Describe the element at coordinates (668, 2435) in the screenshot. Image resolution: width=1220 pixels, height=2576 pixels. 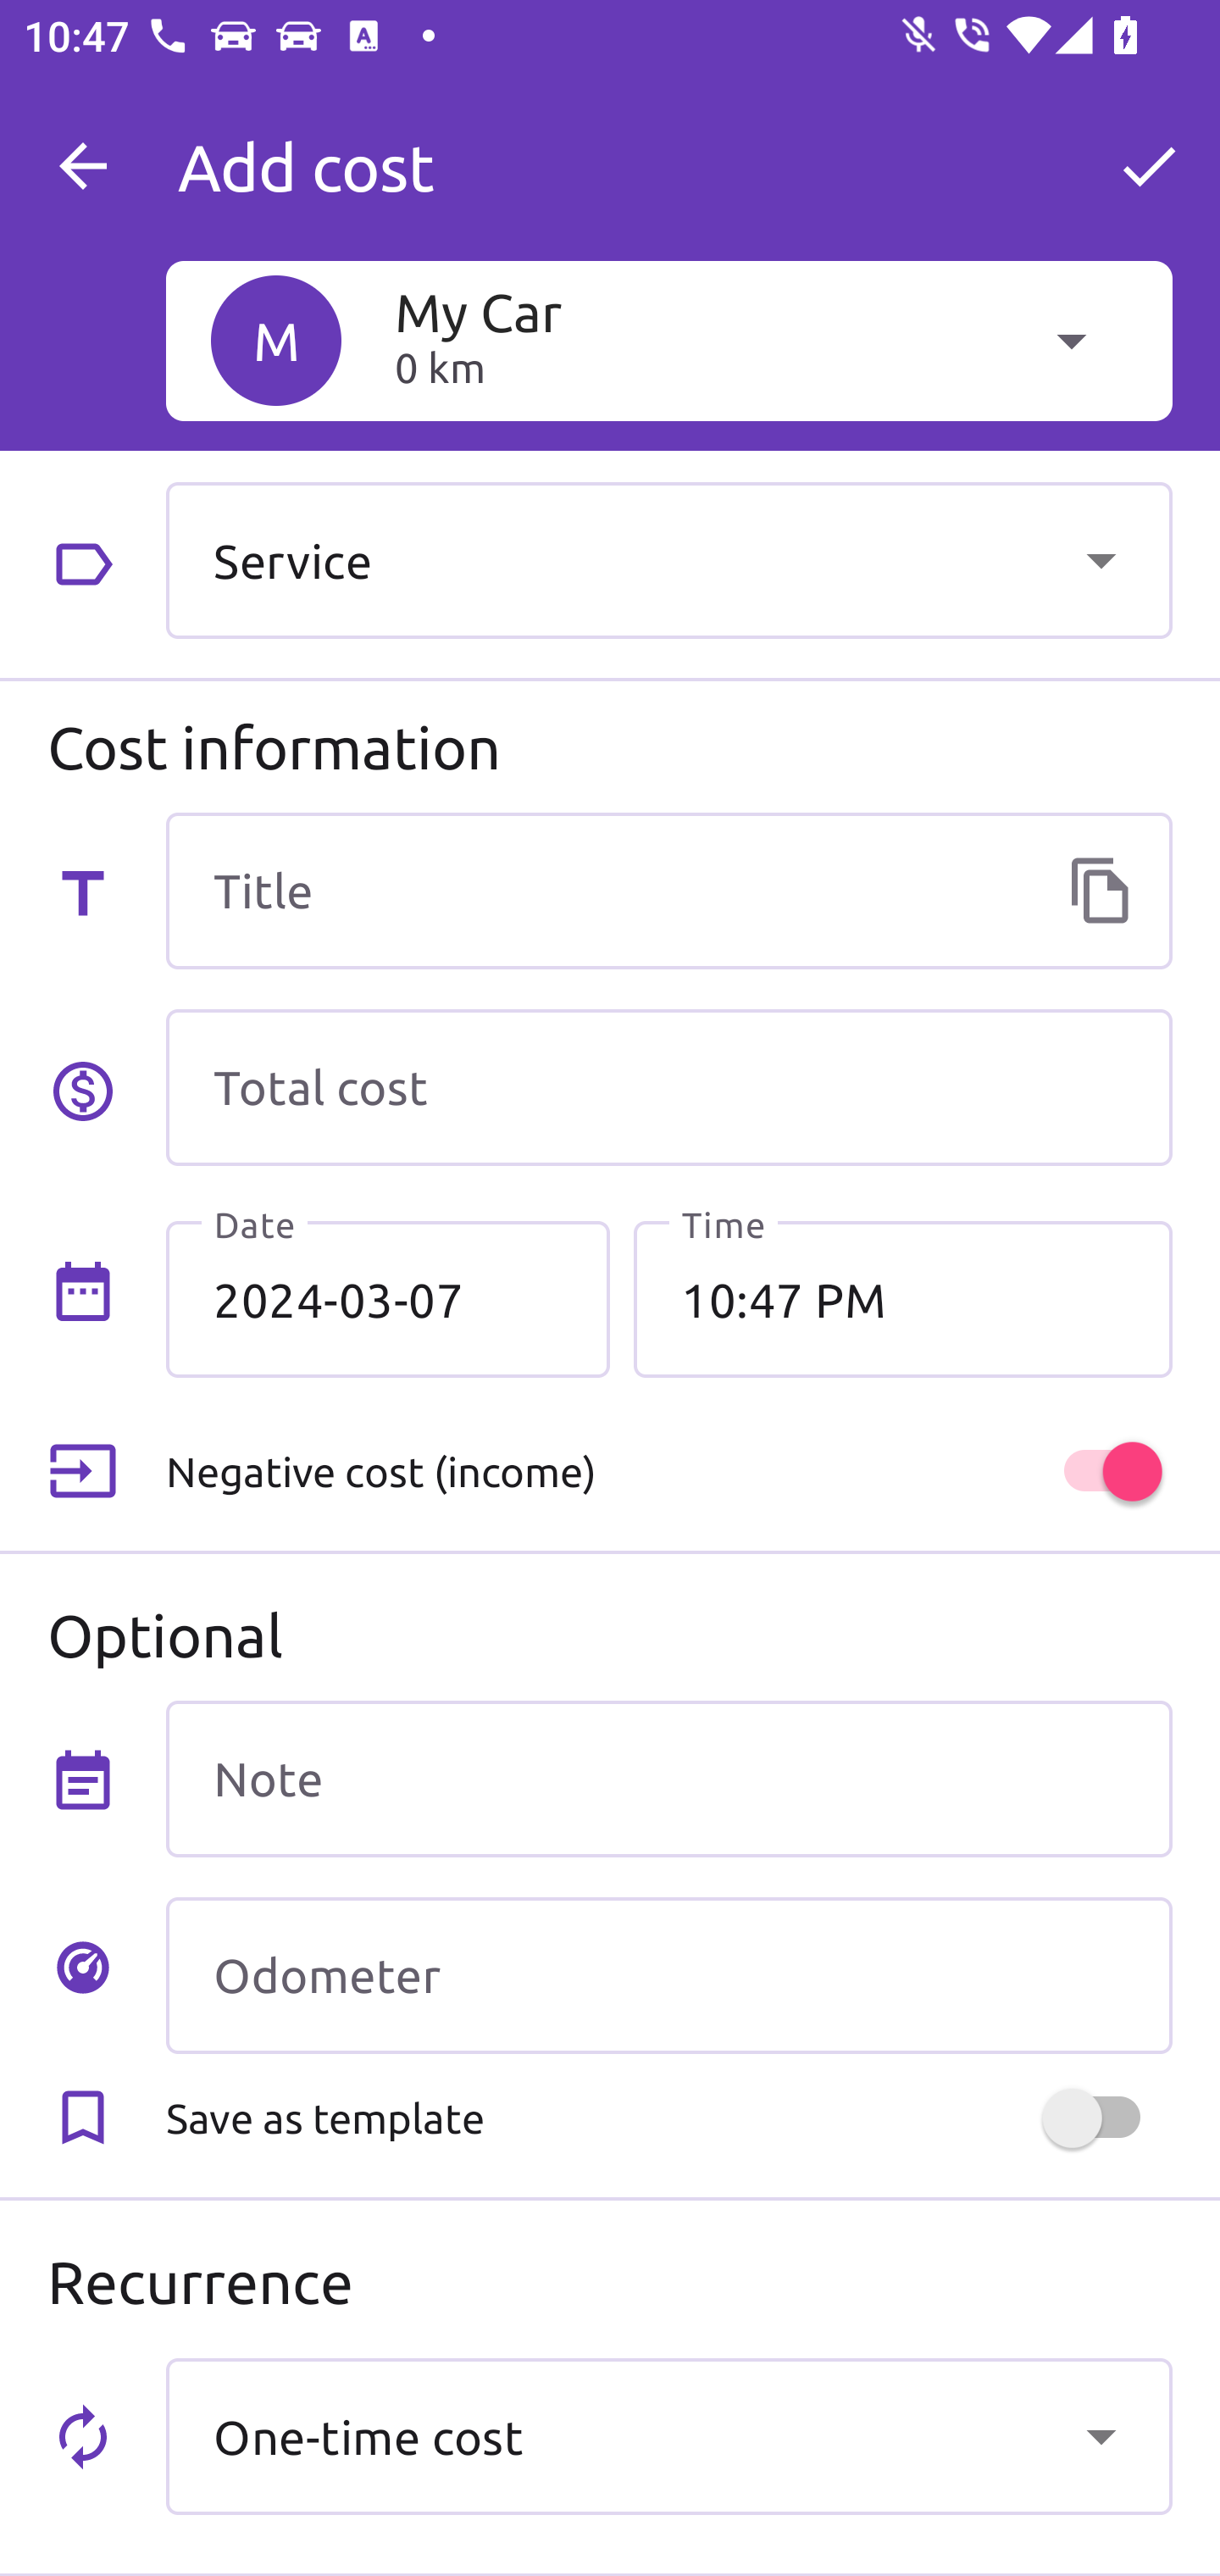
I see `One-time cost` at that location.